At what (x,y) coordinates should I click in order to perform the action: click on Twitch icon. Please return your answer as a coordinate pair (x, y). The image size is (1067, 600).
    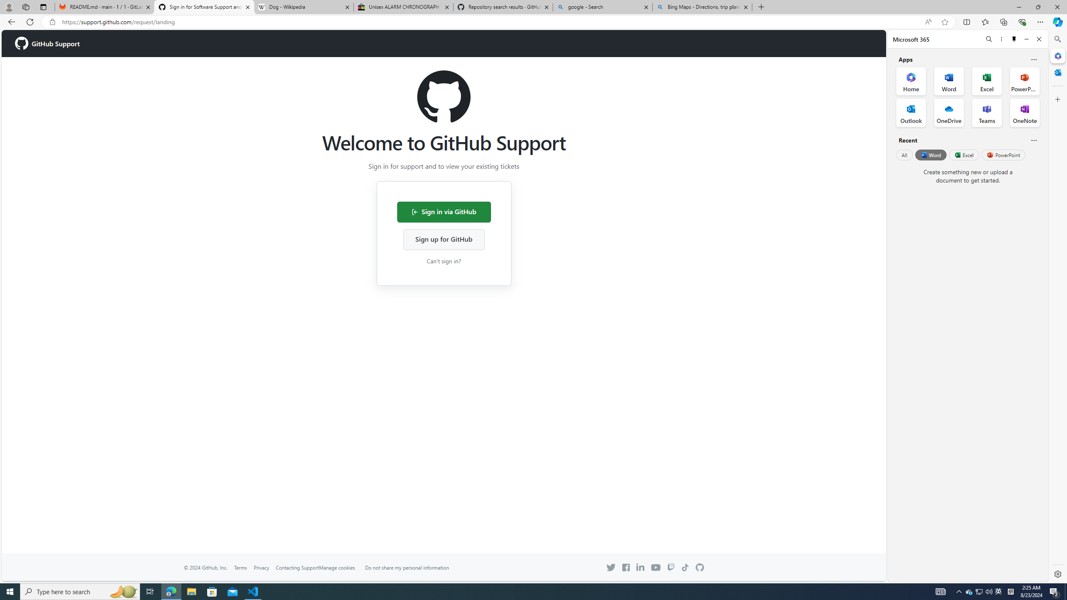
    Looking at the image, I should click on (670, 567).